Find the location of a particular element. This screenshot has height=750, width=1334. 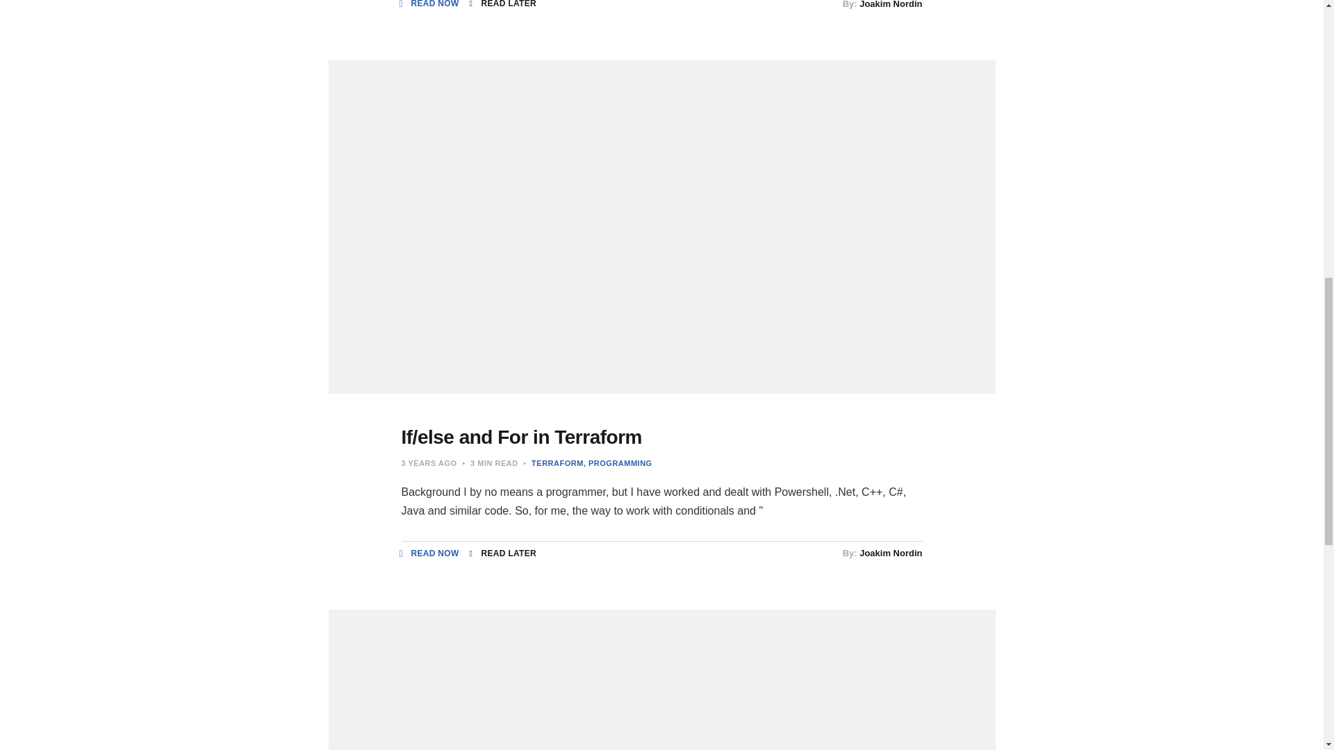

READ LATER is located at coordinates (502, 3).